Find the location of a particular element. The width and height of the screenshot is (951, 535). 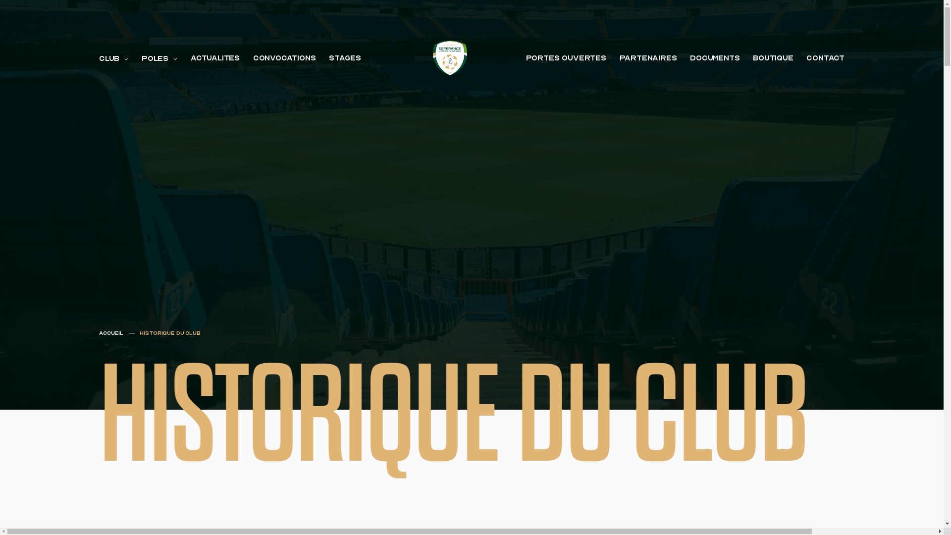

Poles is located at coordinates (159, 58).